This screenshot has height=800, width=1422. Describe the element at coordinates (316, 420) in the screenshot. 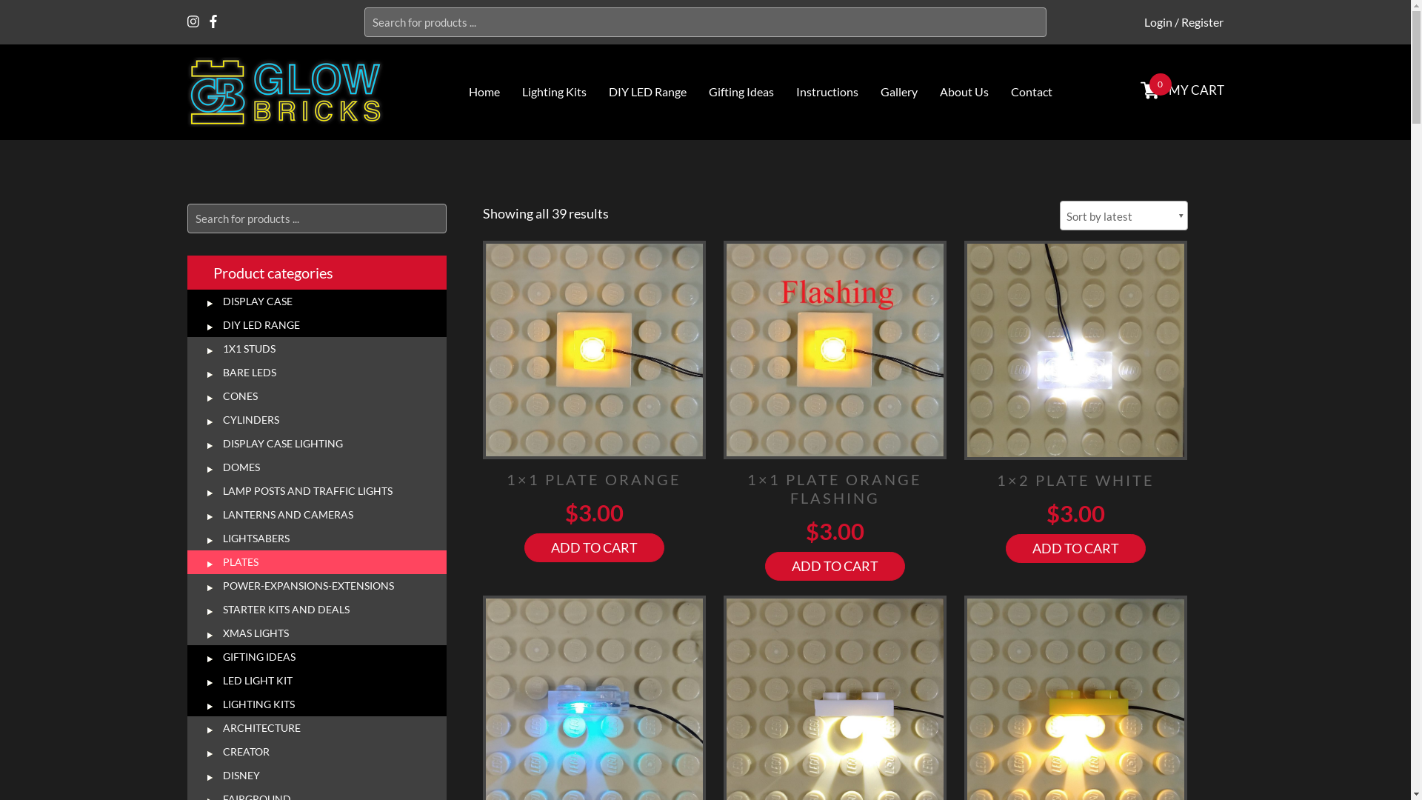

I see `CYLINDERS` at that location.